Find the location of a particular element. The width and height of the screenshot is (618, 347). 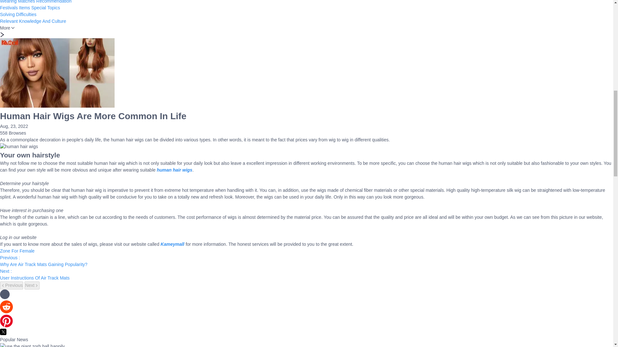

Zone For Female is located at coordinates (17, 251).